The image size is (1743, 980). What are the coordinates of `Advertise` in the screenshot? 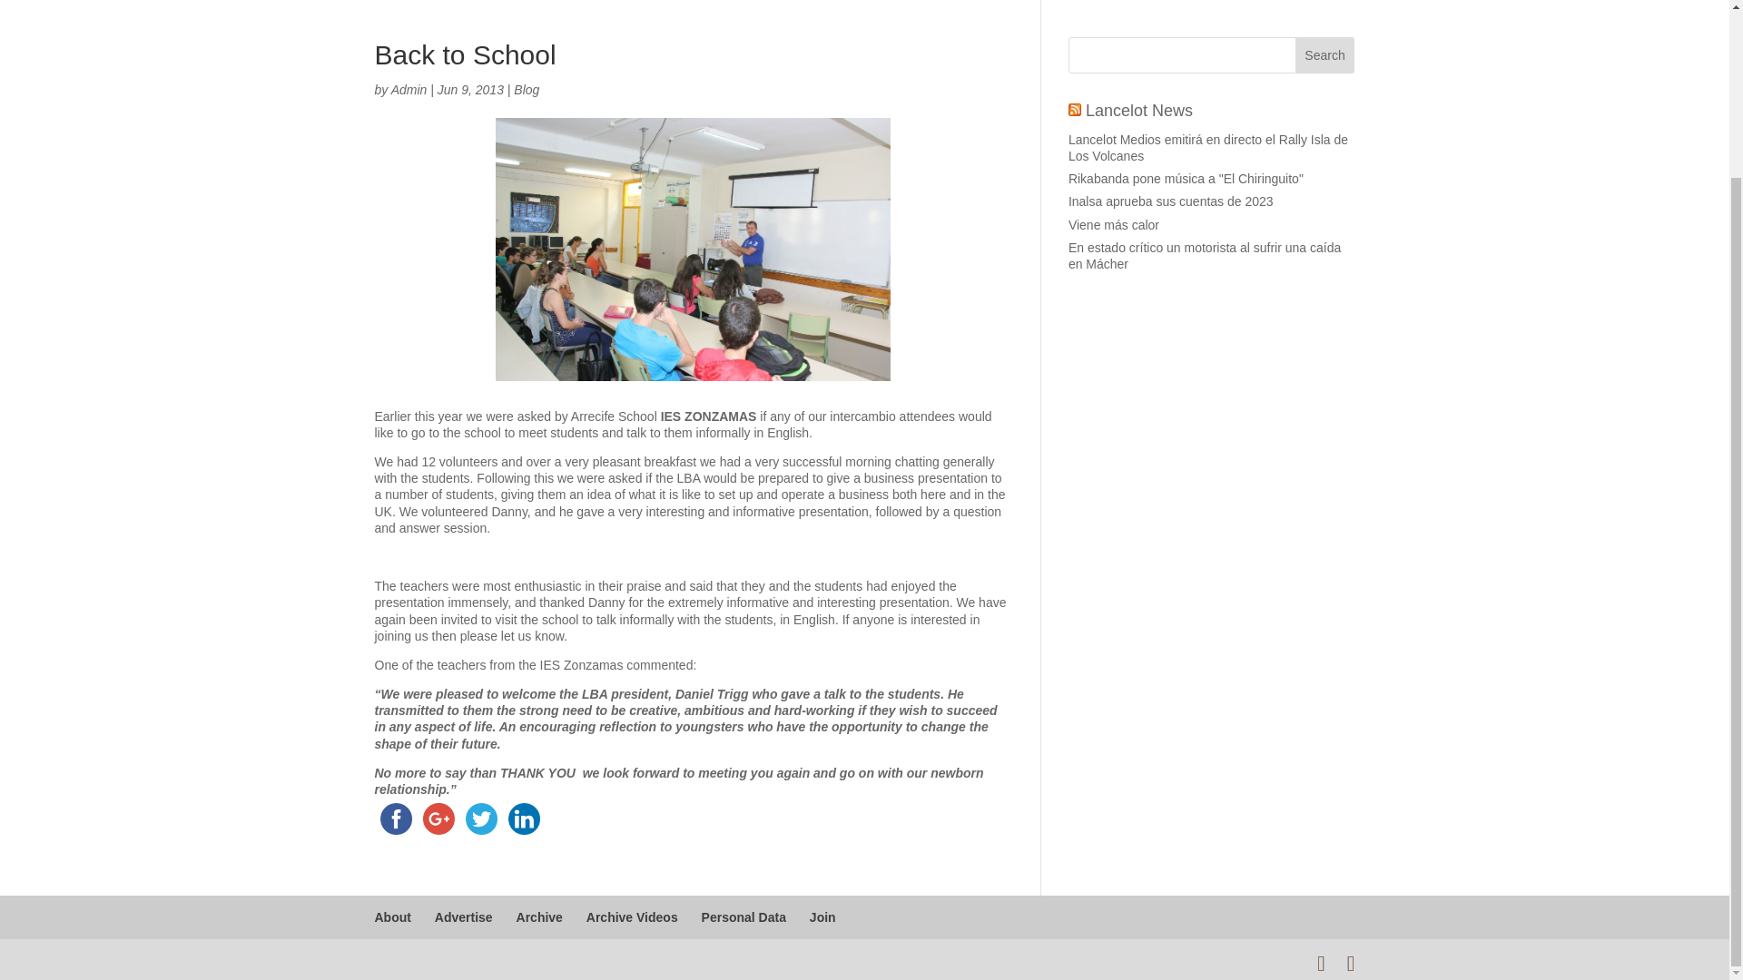 It's located at (463, 917).